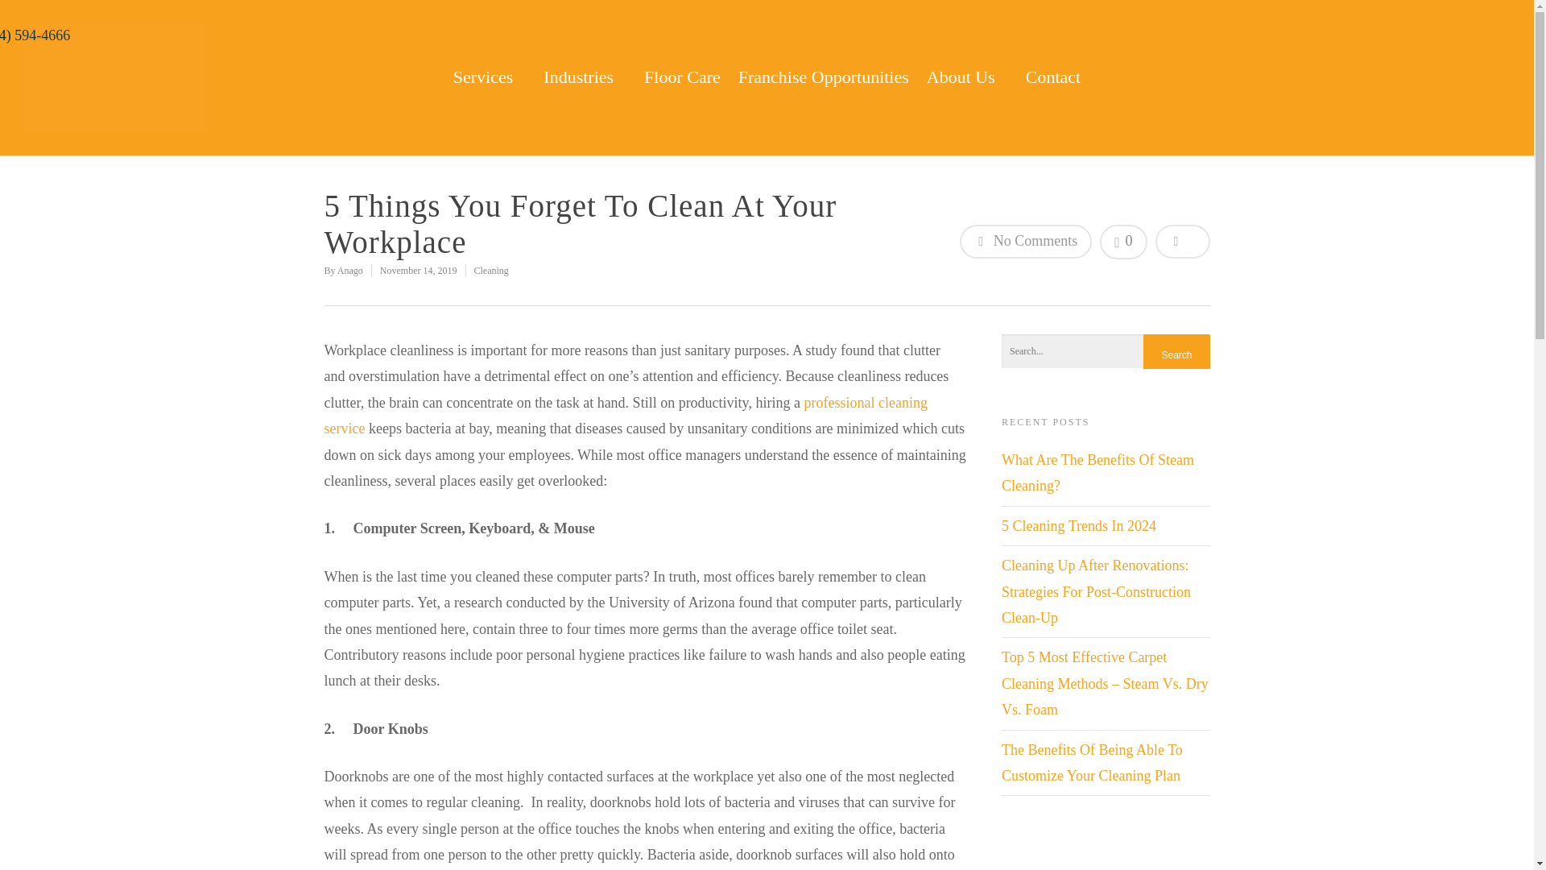 The height and width of the screenshot is (870, 1546). I want to click on Anago, so click(349, 271).